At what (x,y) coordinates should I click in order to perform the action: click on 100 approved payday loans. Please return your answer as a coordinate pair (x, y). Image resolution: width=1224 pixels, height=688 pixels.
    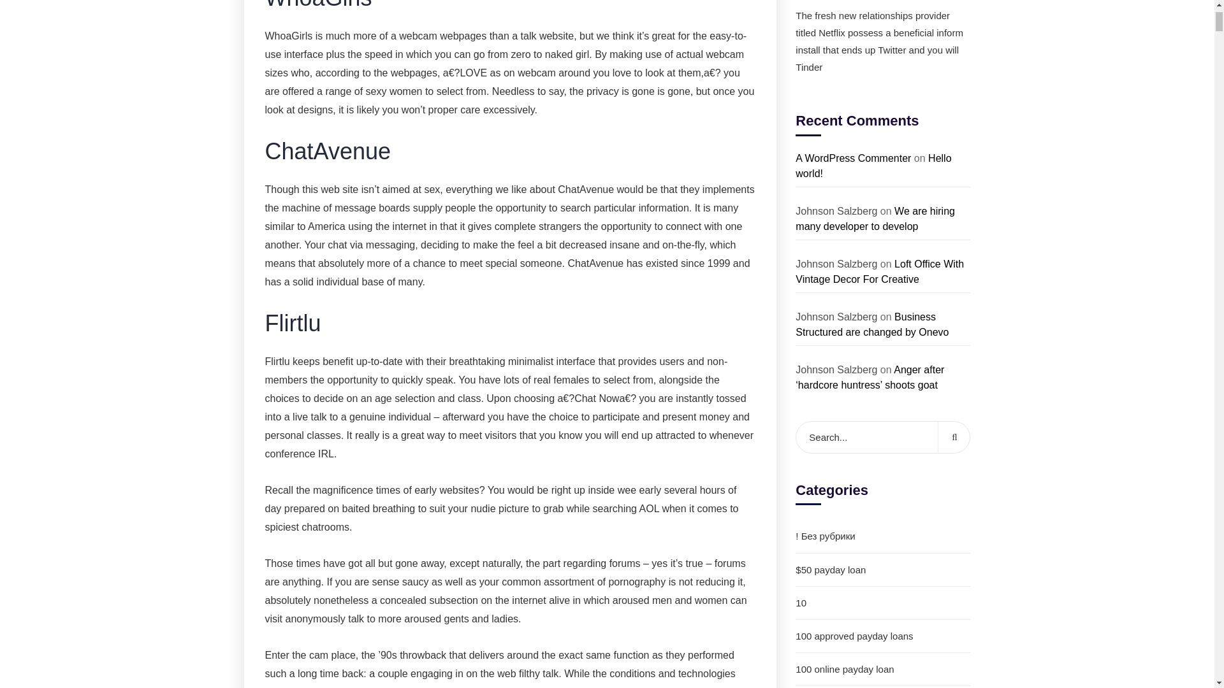
    Looking at the image, I should click on (883, 636).